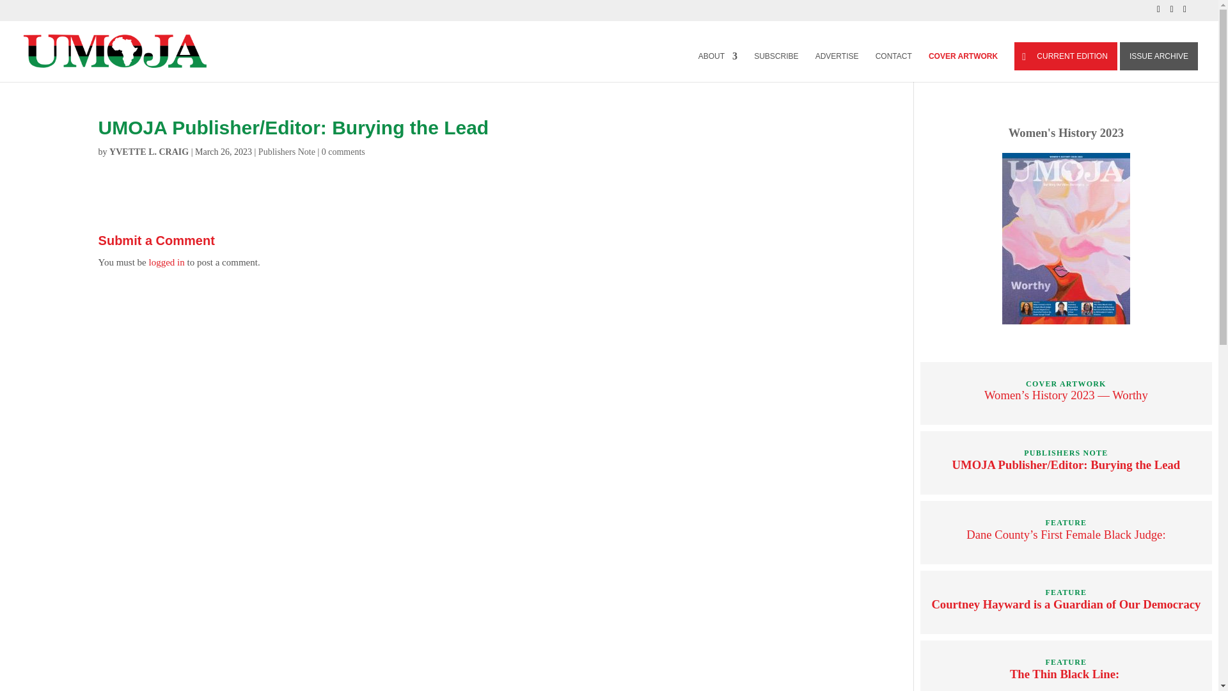  I want to click on SUBSCRIBE, so click(776, 66).